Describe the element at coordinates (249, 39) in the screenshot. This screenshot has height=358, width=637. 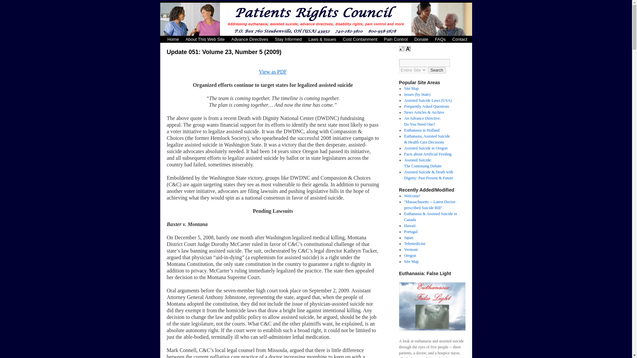
I see `Advance Directives` at that location.